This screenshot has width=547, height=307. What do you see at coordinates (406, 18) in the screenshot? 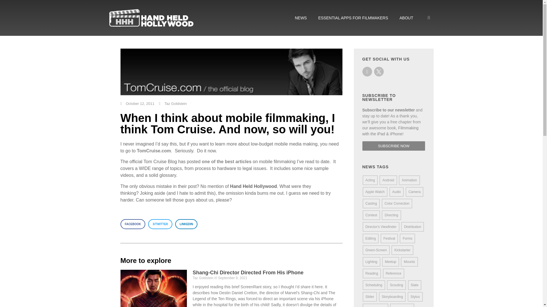
I see `ABOUT` at bounding box center [406, 18].